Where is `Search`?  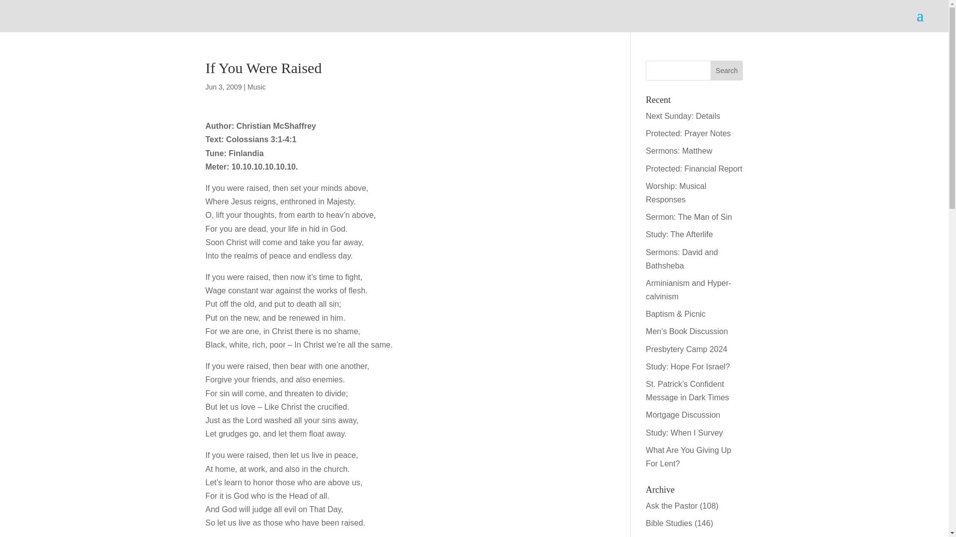 Search is located at coordinates (727, 71).